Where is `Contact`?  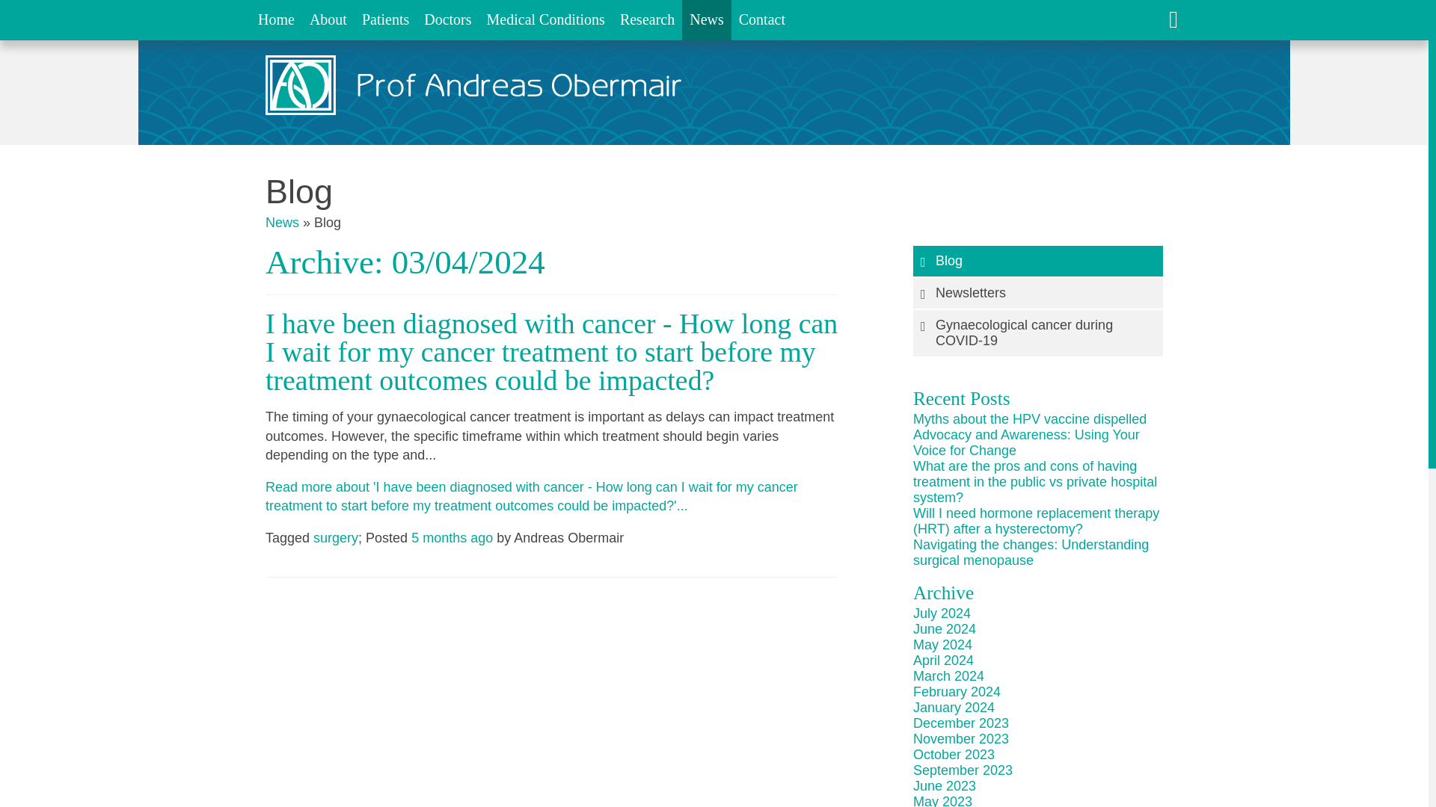 Contact is located at coordinates (761, 20).